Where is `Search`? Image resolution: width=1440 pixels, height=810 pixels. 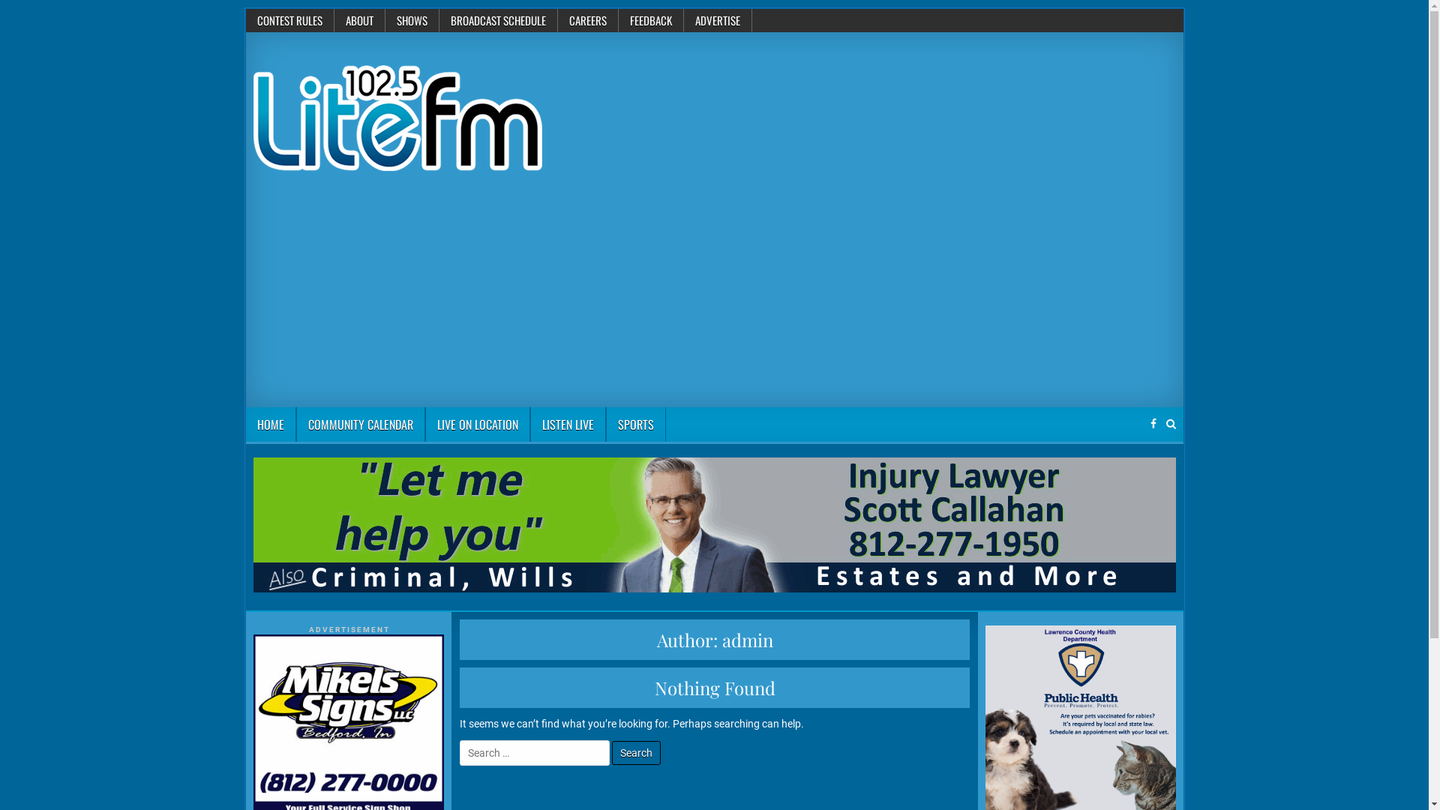
Search is located at coordinates (636, 753).